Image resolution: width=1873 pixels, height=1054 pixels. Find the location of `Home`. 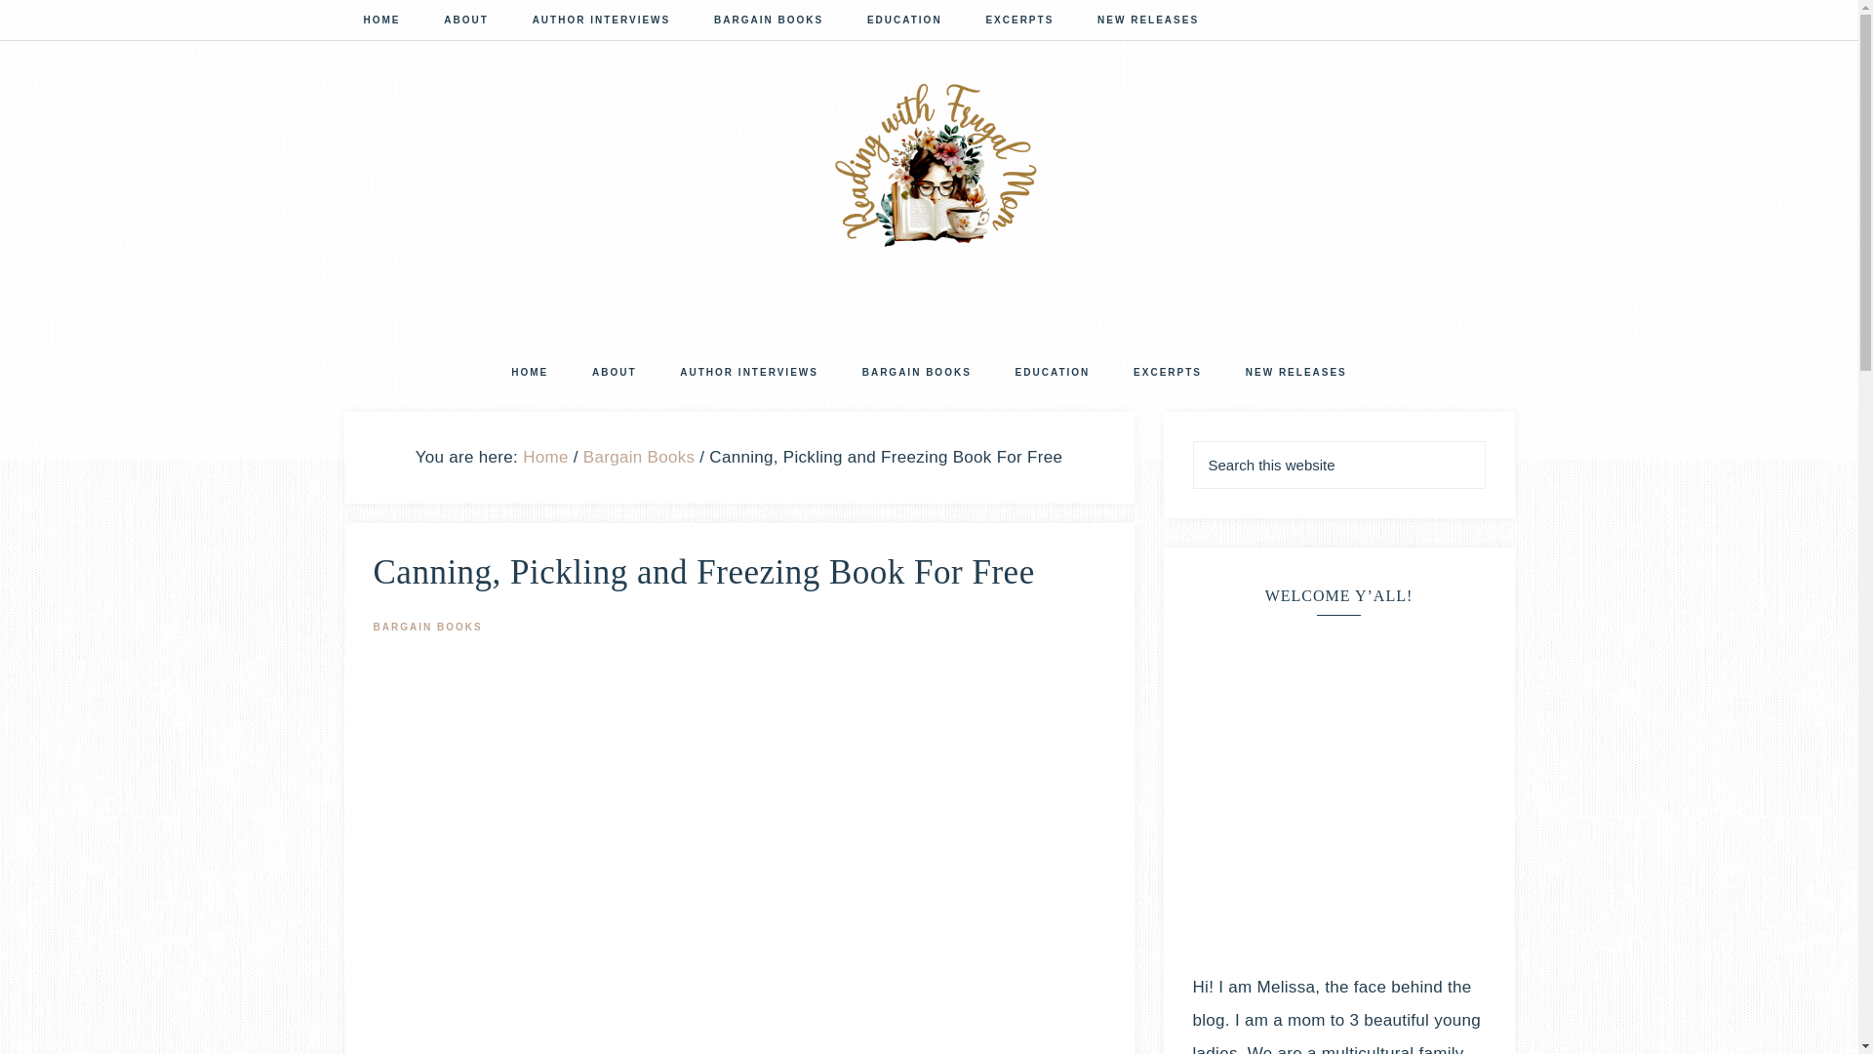

Home is located at coordinates (545, 456).